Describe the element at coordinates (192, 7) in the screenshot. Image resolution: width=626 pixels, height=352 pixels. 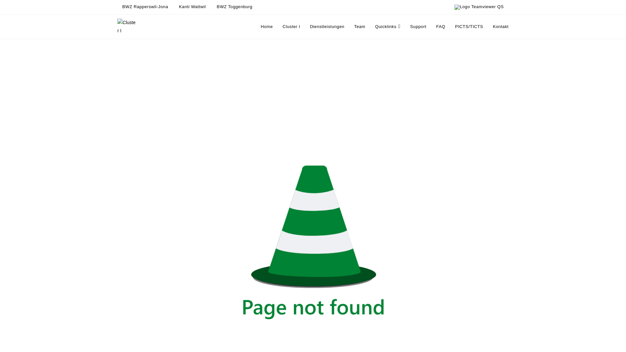
I see `Kanti Wattwil` at that location.